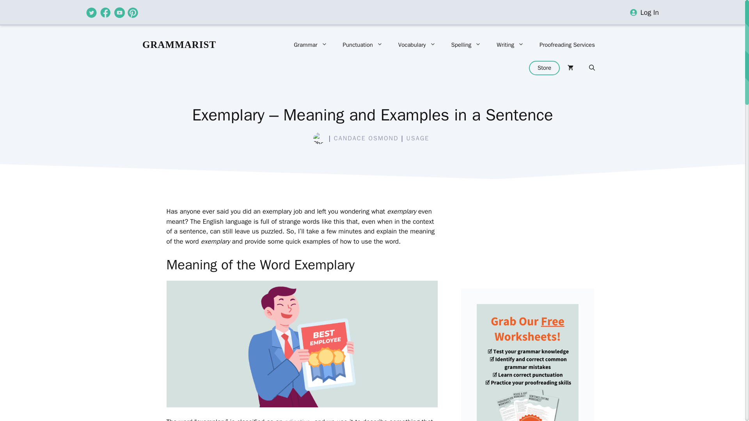 This screenshot has width=749, height=421. Describe the element at coordinates (650, 12) in the screenshot. I see `Log In` at that location.